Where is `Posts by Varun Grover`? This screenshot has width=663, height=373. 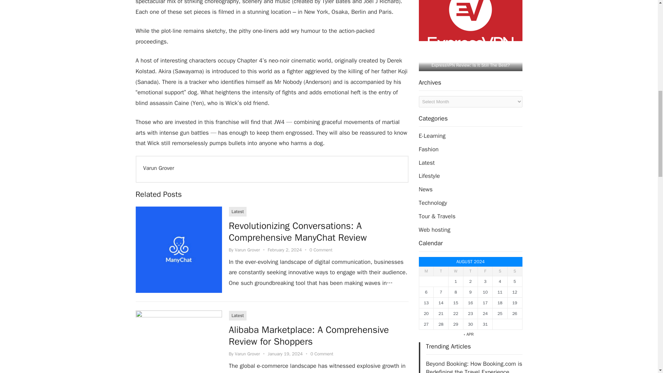
Posts by Varun Grover is located at coordinates (247, 250).